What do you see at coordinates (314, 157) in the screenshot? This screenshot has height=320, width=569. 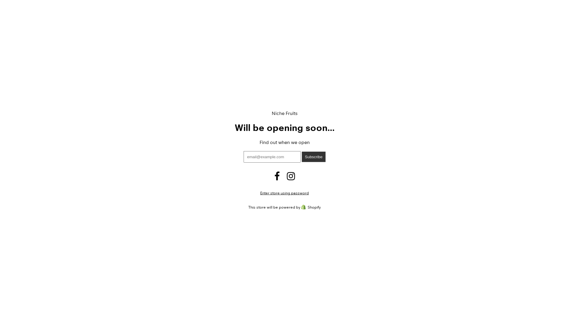 I see `Subscribe` at bounding box center [314, 157].